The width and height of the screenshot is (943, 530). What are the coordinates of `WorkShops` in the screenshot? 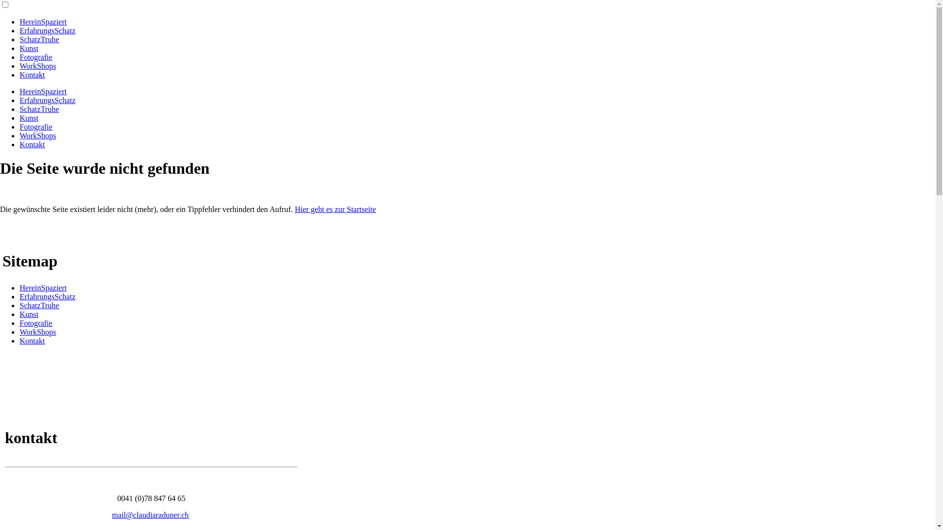 It's located at (38, 66).